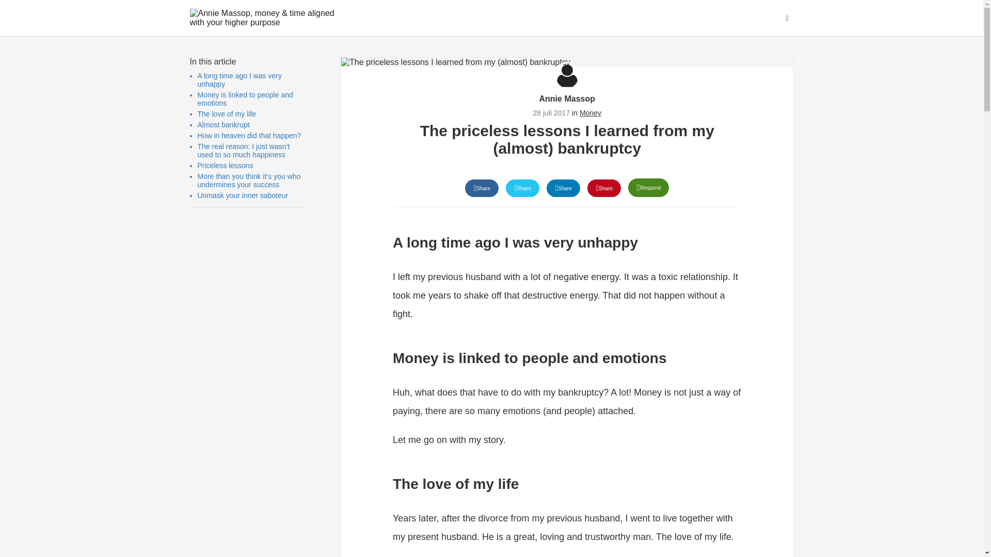 The height and width of the screenshot is (557, 991). Describe the element at coordinates (648, 188) in the screenshot. I see `Respond` at that location.